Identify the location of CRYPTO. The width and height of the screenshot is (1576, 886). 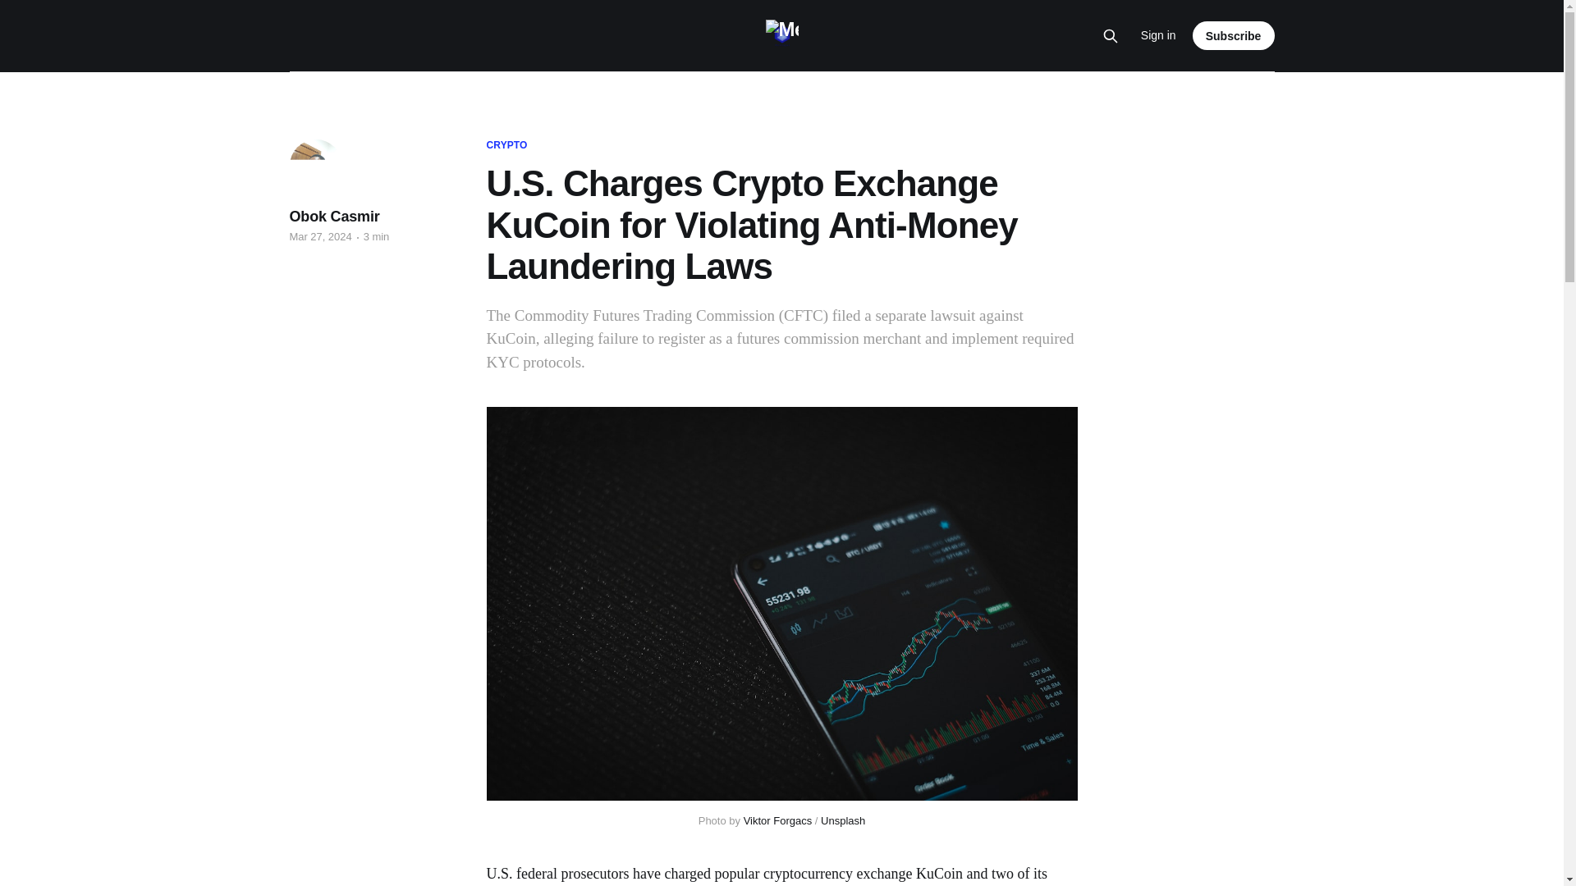
(506, 145).